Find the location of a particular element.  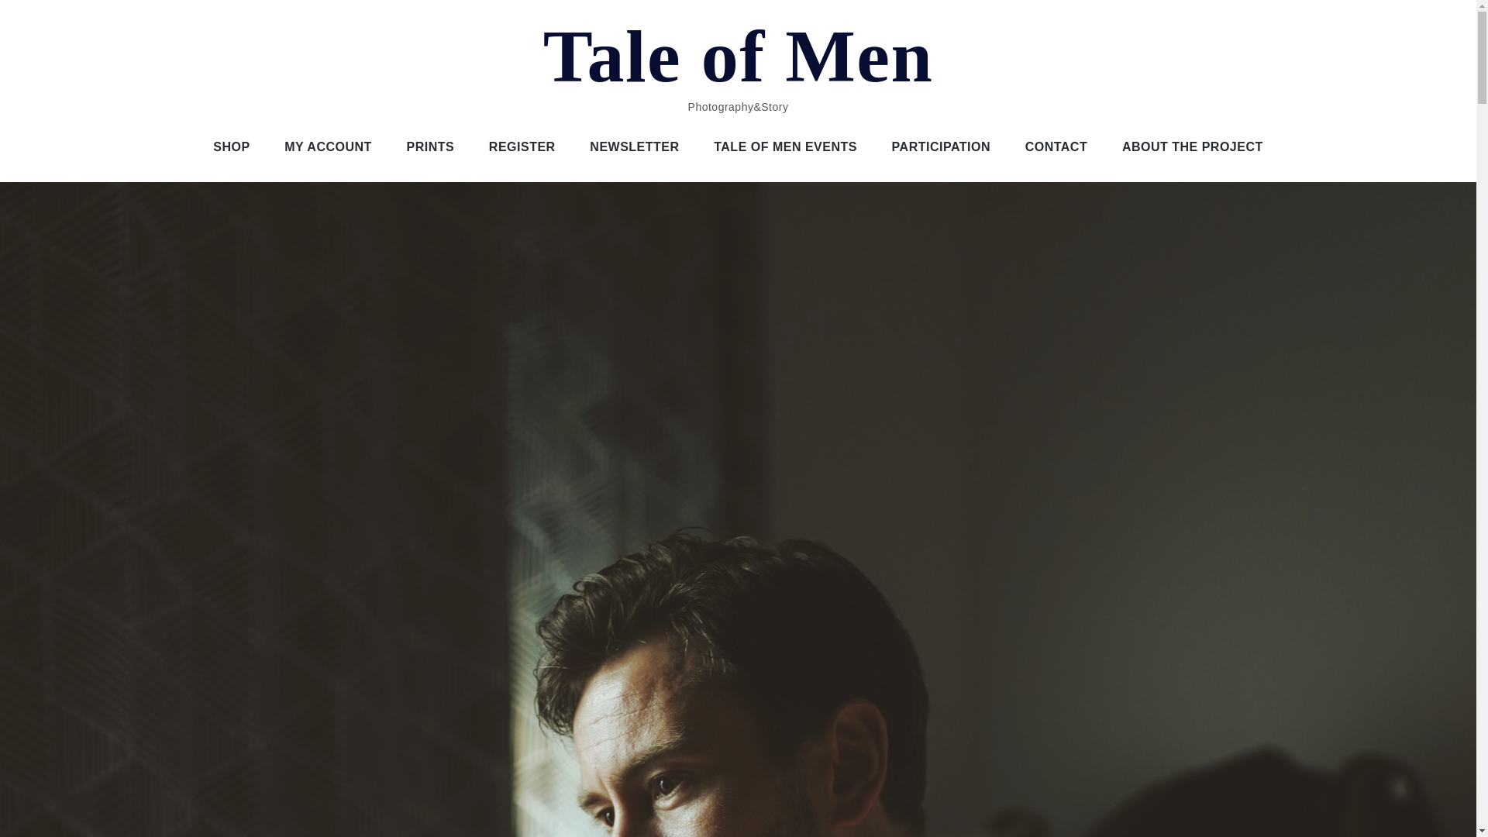

PRINTS is located at coordinates (430, 147).